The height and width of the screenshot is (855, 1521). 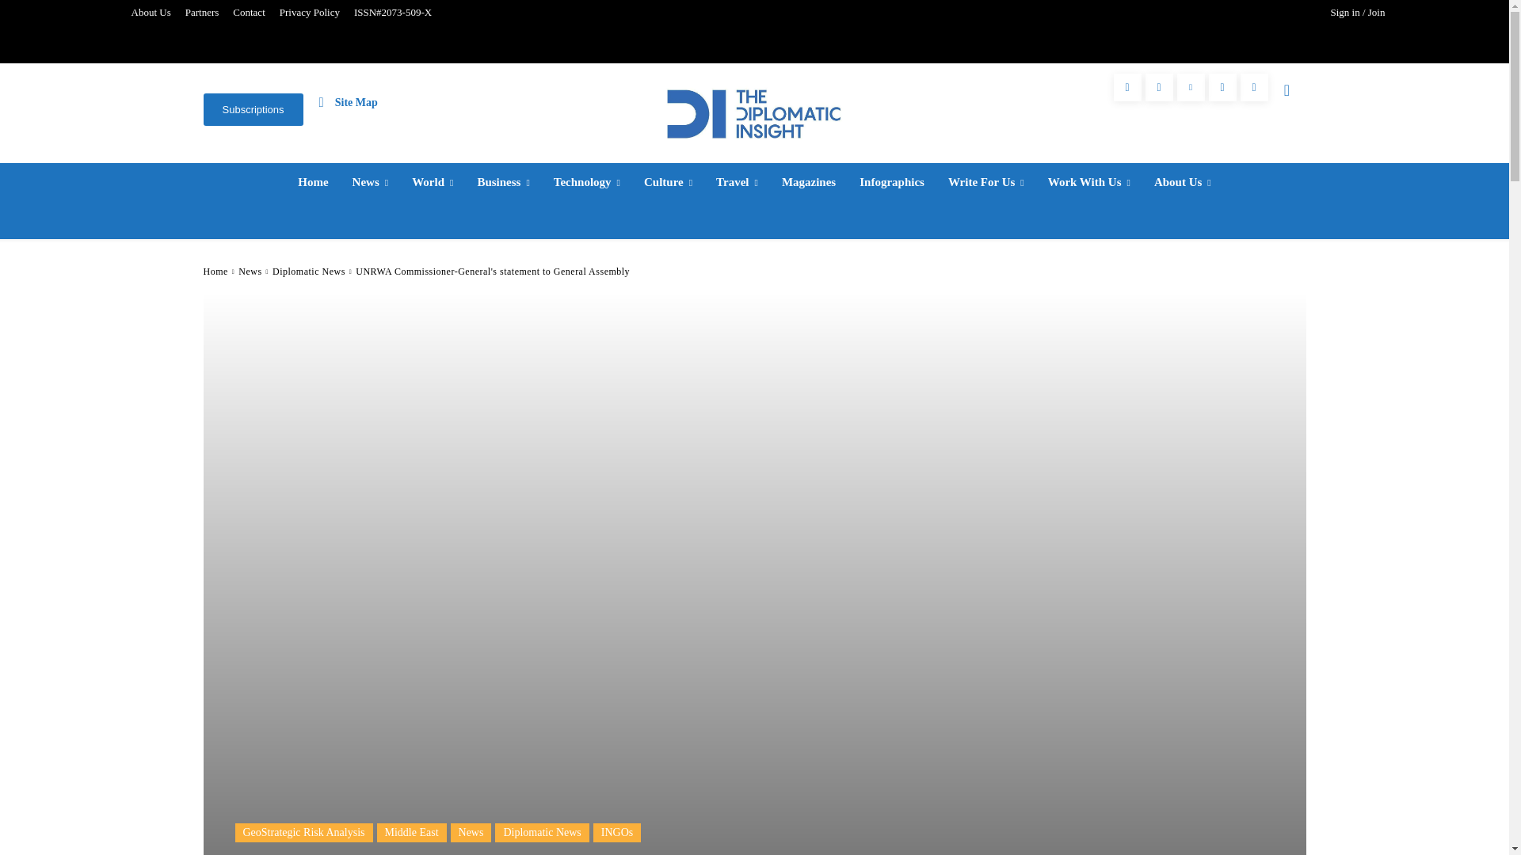 What do you see at coordinates (250, 271) in the screenshot?
I see `View all posts in News` at bounding box center [250, 271].